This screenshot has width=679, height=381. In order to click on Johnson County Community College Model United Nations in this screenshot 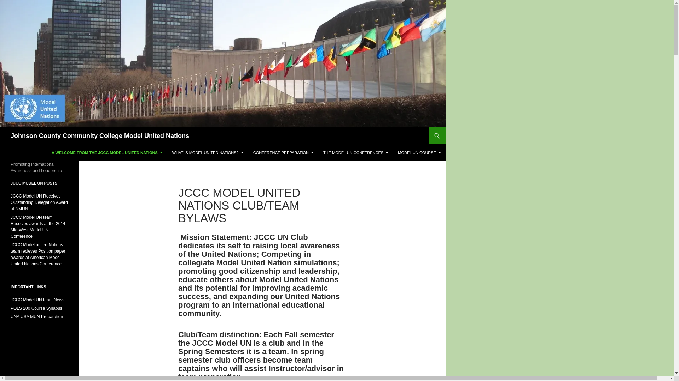, I will do `click(100, 135)`.